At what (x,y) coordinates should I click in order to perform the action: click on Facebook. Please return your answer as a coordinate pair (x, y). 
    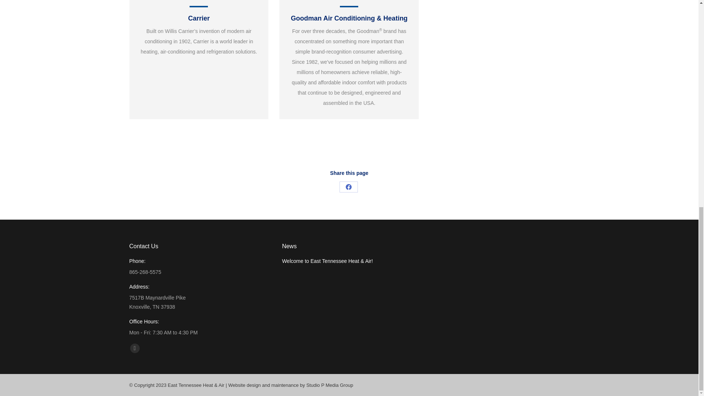
    Looking at the image, I should click on (348, 187).